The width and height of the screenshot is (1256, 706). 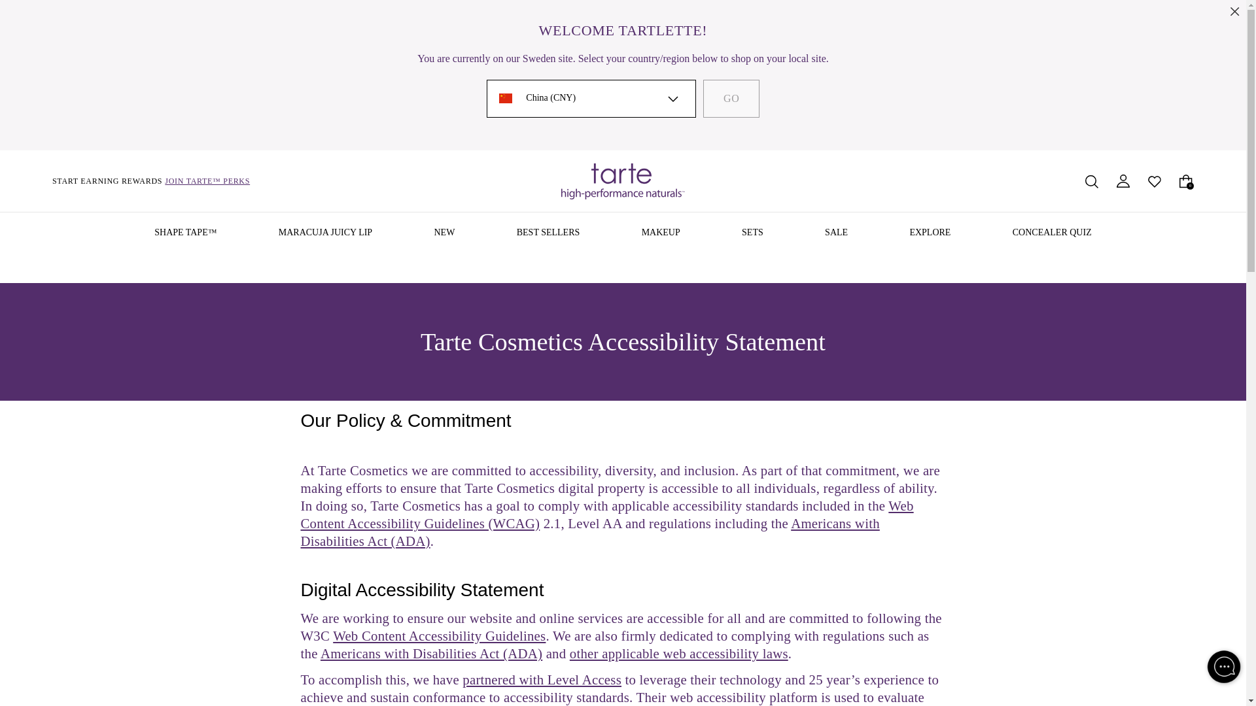 I want to click on MAKEUP, so click(x=661, y=233).